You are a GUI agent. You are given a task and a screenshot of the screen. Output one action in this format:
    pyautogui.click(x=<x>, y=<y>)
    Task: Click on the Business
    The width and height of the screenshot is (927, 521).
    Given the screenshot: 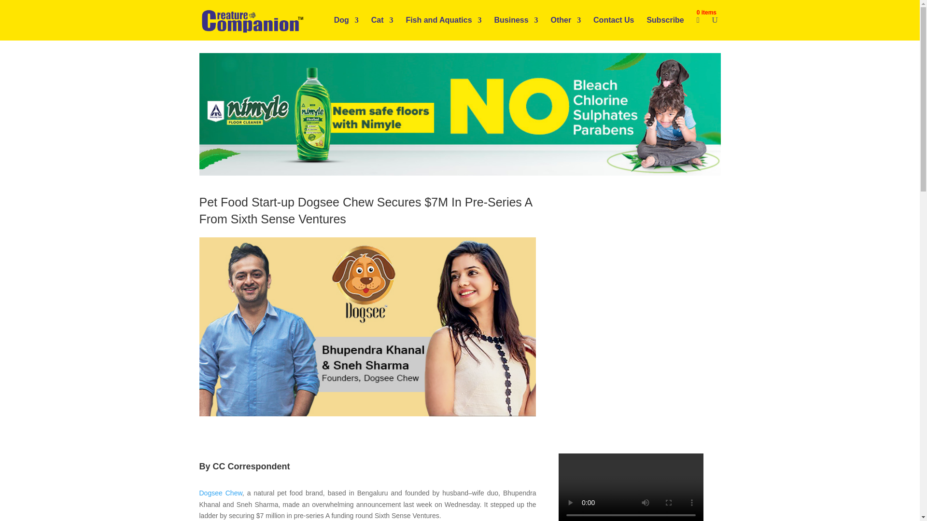 What is the action you would take?
    pyautogui.click(x=516, y=28)
    